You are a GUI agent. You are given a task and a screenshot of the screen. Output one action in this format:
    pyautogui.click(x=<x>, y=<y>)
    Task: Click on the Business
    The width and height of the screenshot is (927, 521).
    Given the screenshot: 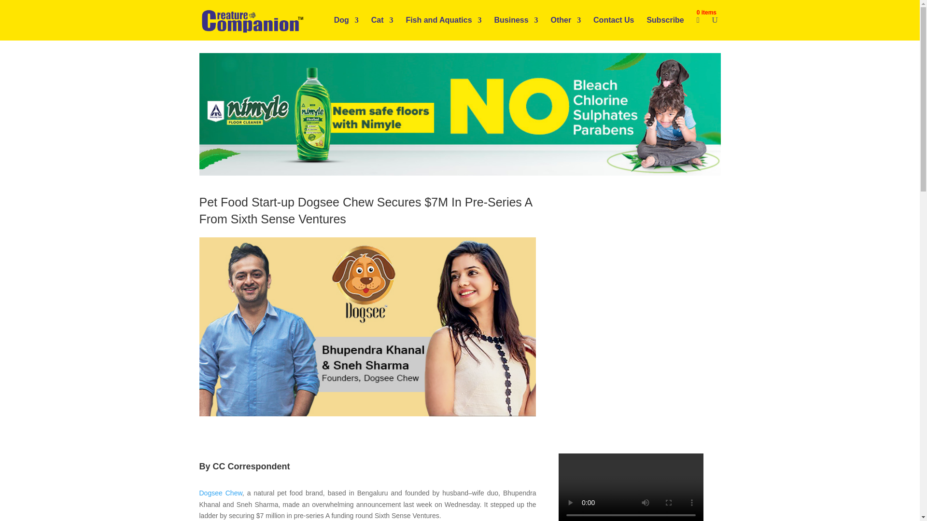 What is the action you would take?
    pyautogui.click(x=516, y=28)
    